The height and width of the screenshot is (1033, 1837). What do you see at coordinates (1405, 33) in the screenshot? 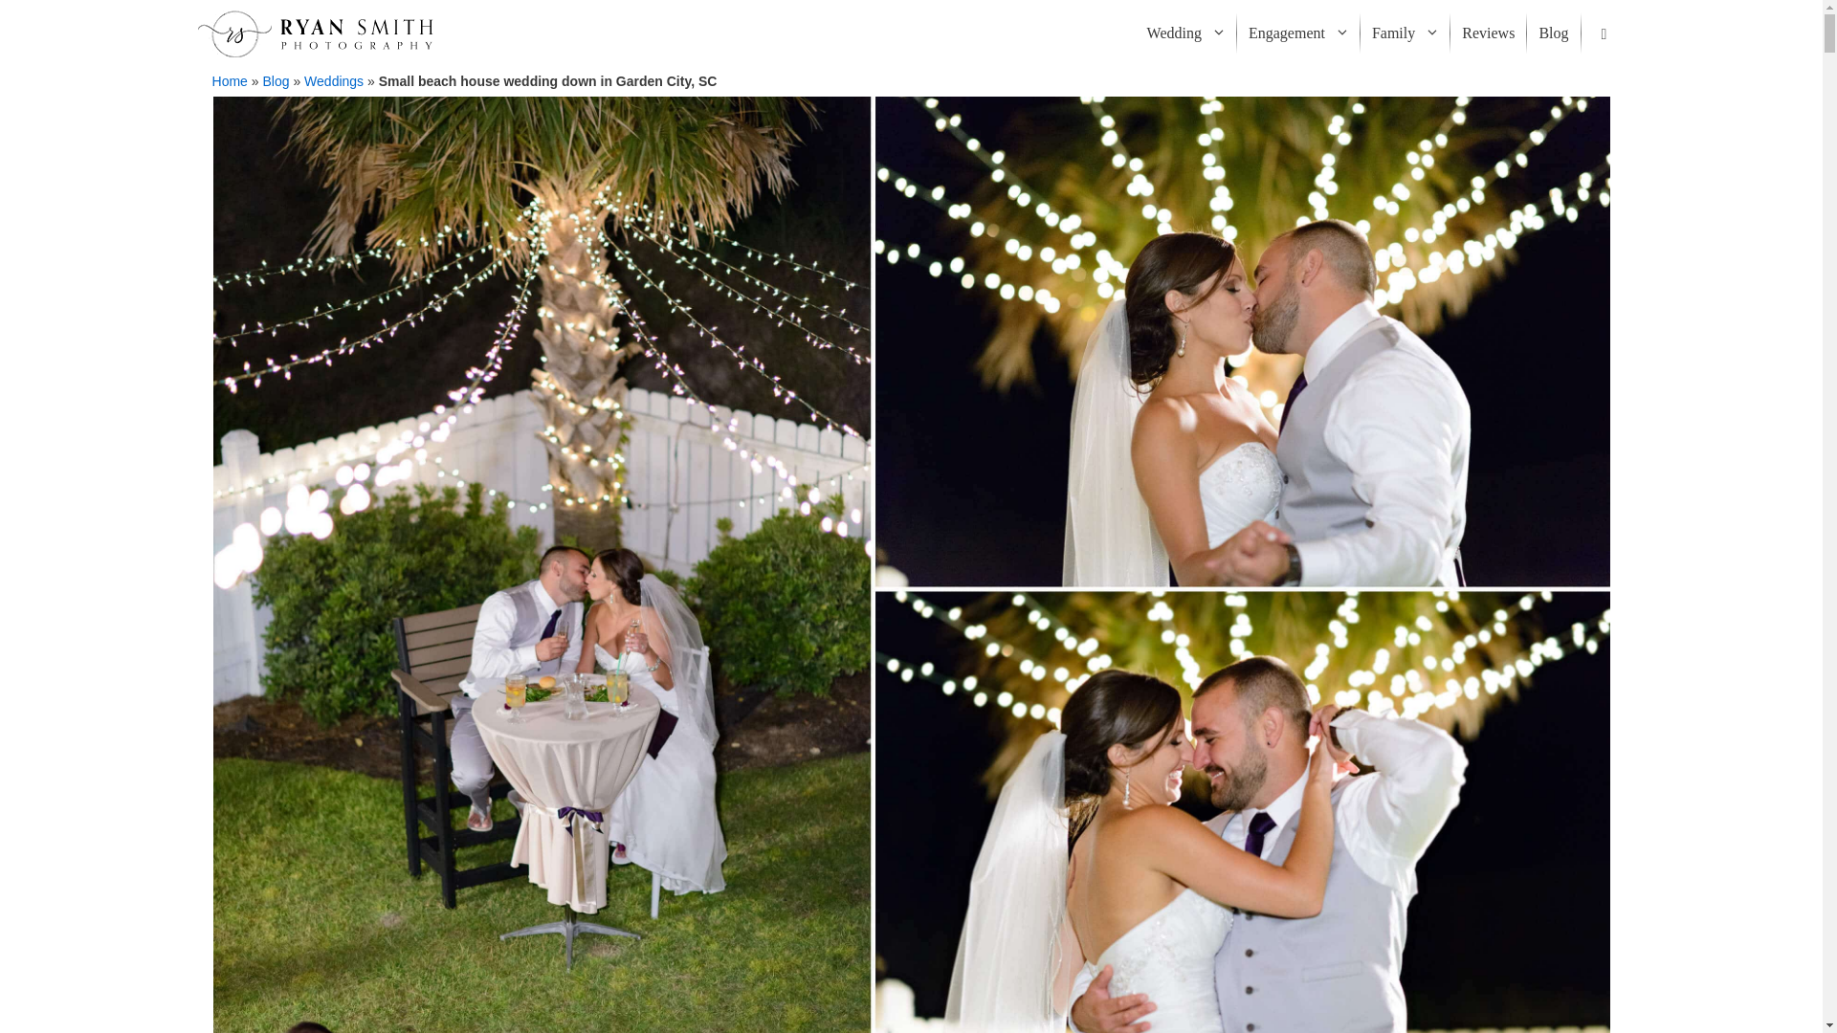
I see `Family Photography` at bounding box center [1405, 33].